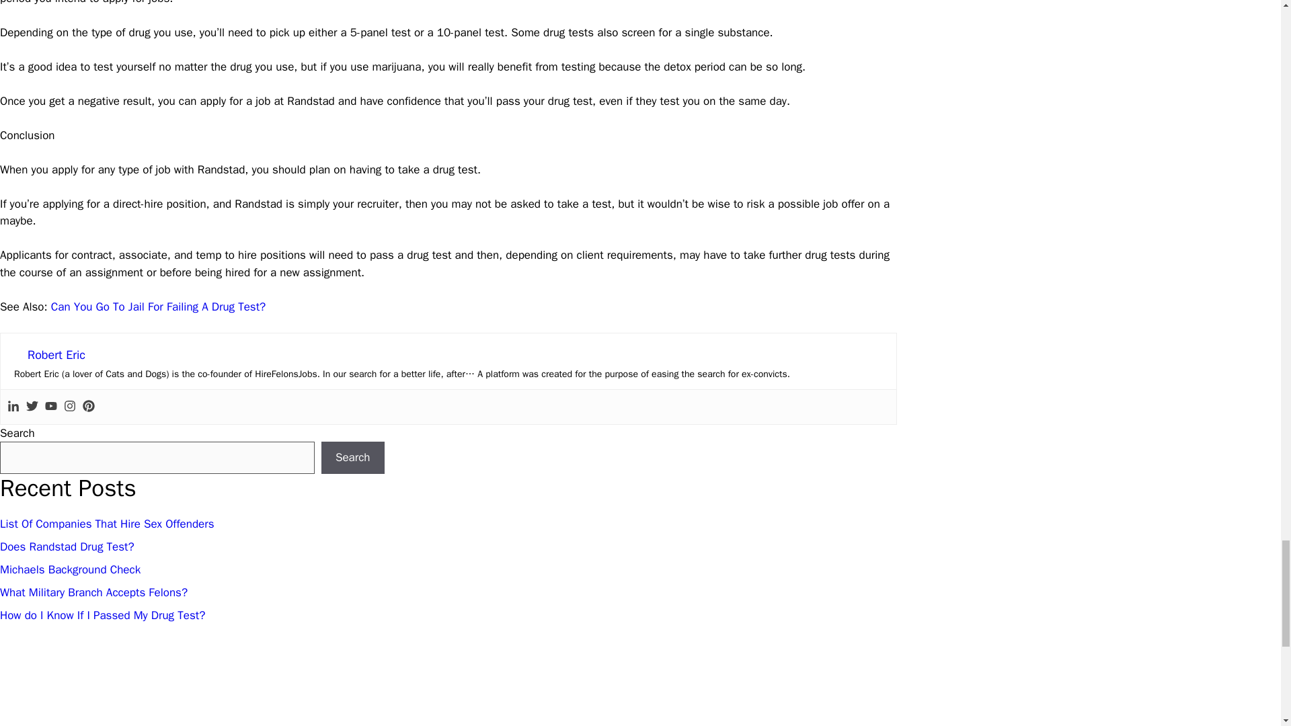  Describe the element at coordinates (70, 407) in the screenshot. I see `Instagram` at that location.